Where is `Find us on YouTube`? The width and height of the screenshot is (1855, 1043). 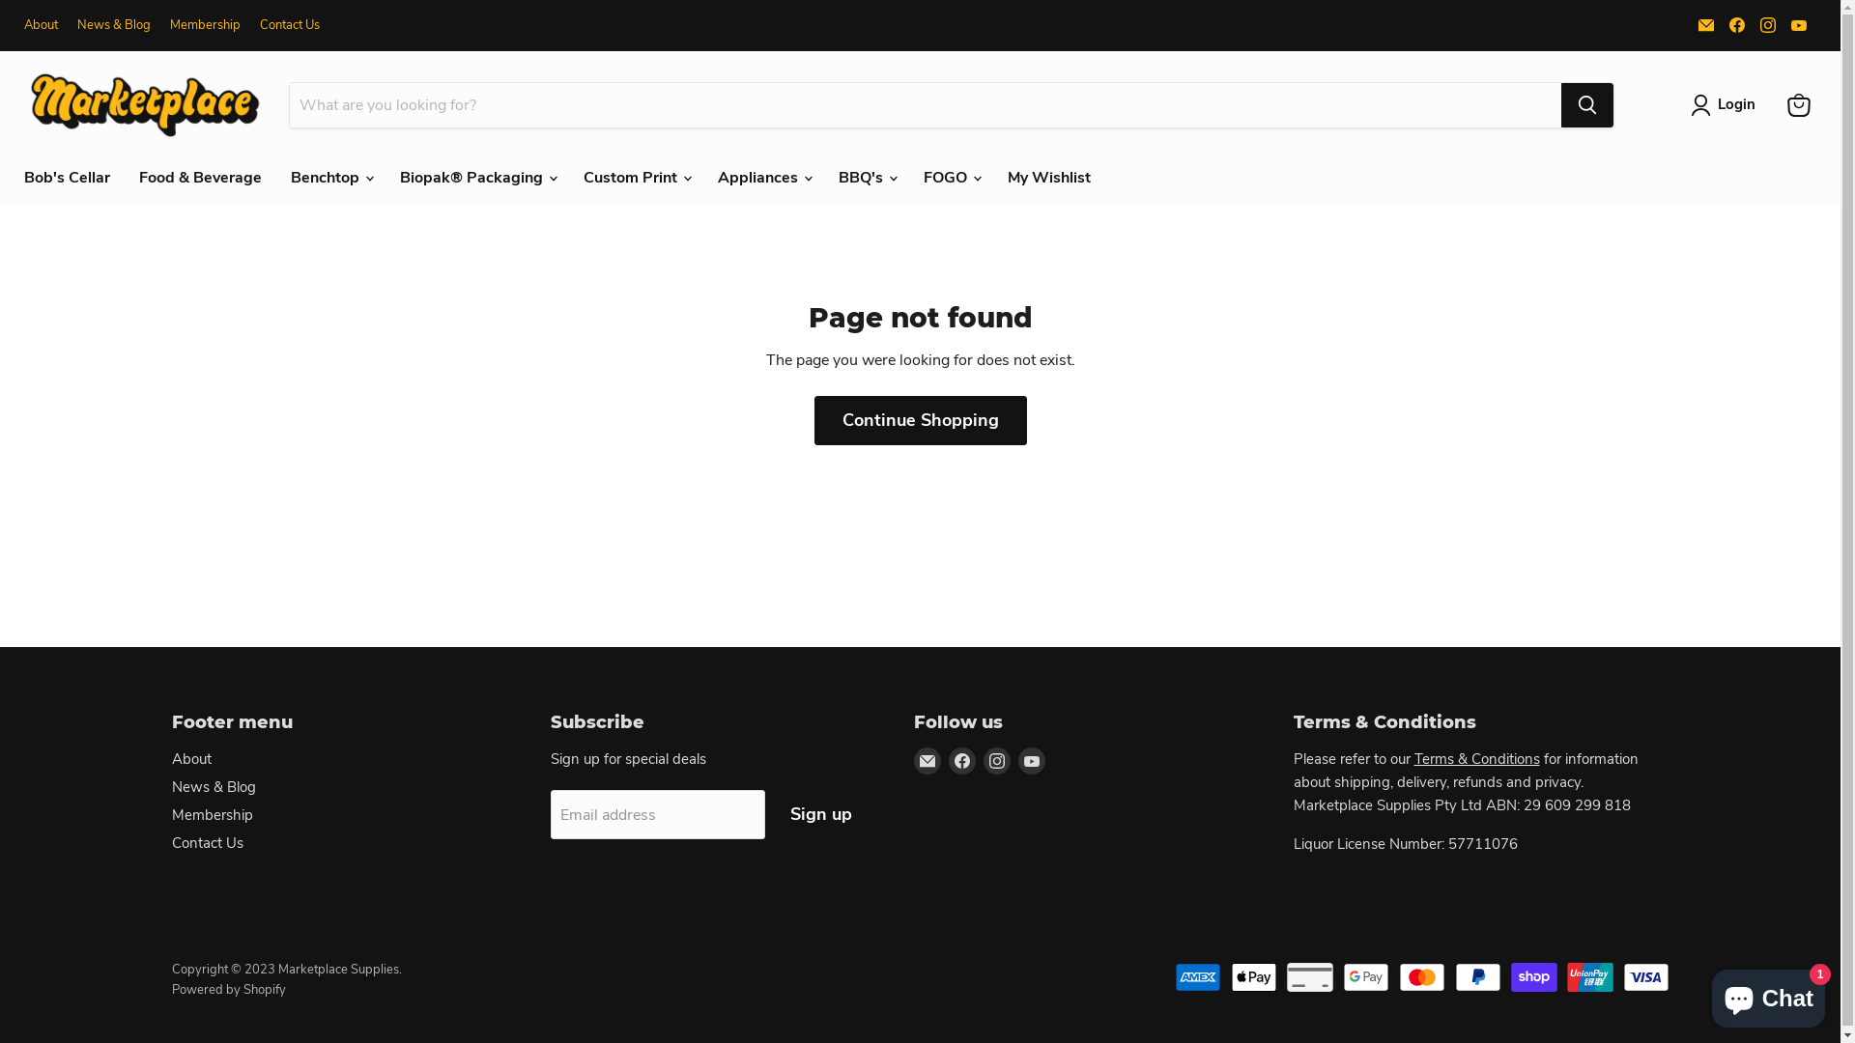 Find us on YouTube is located at coordinates (1799, 25).